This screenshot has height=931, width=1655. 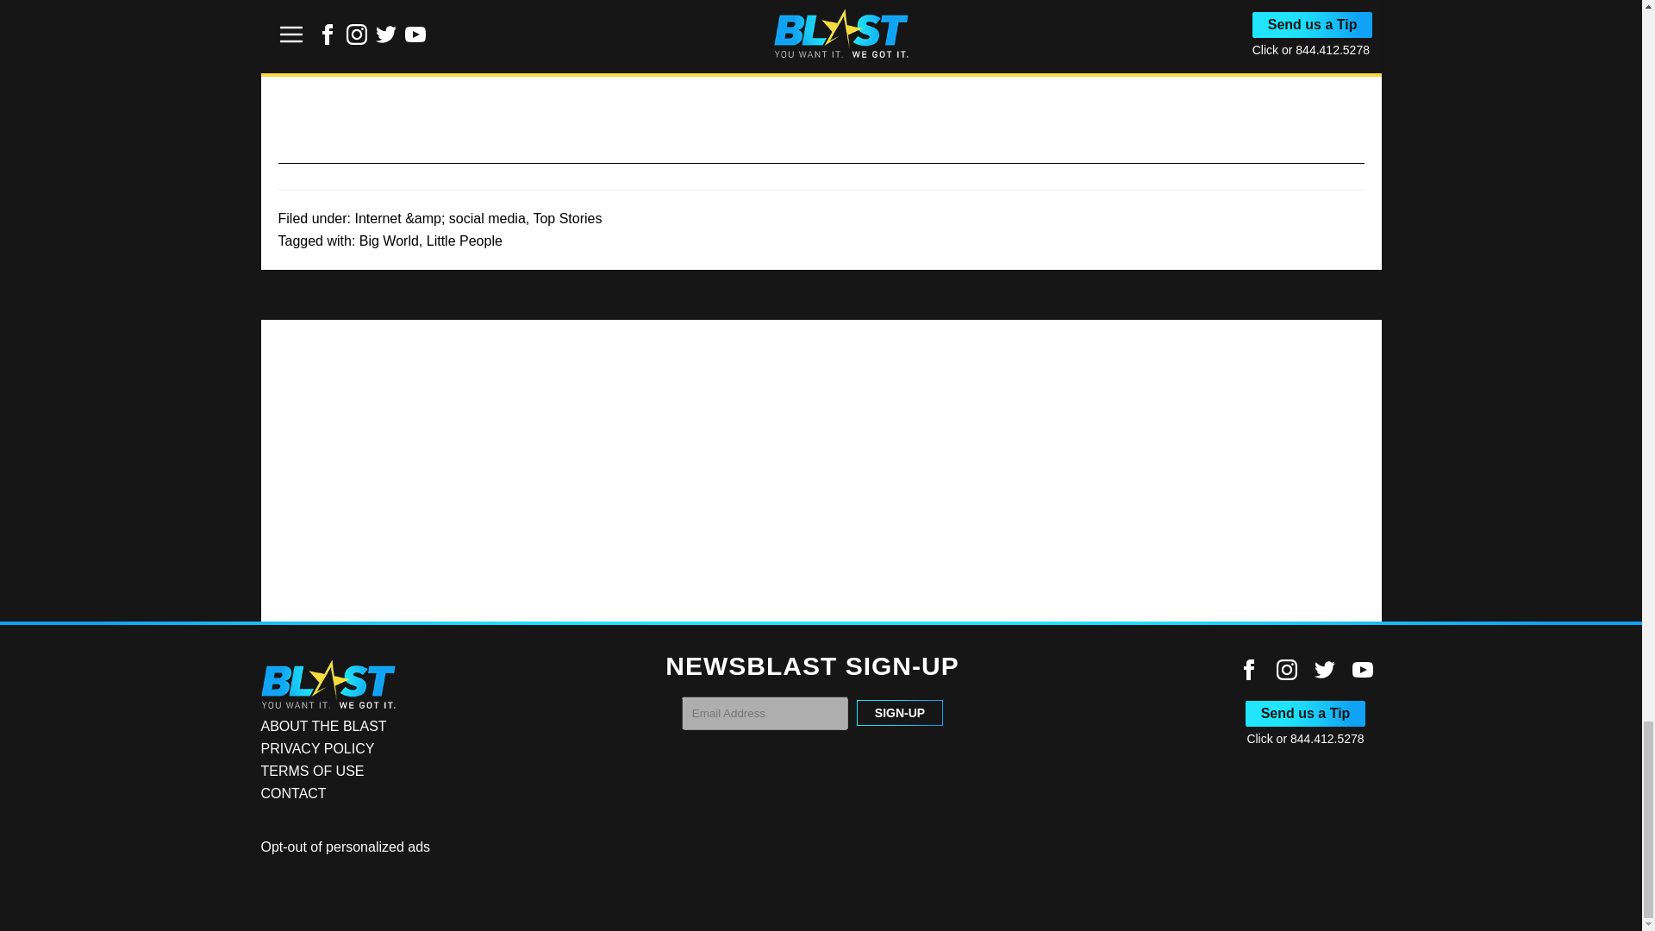 I want to click on SIGN-UP, so click(x=900, y=713).